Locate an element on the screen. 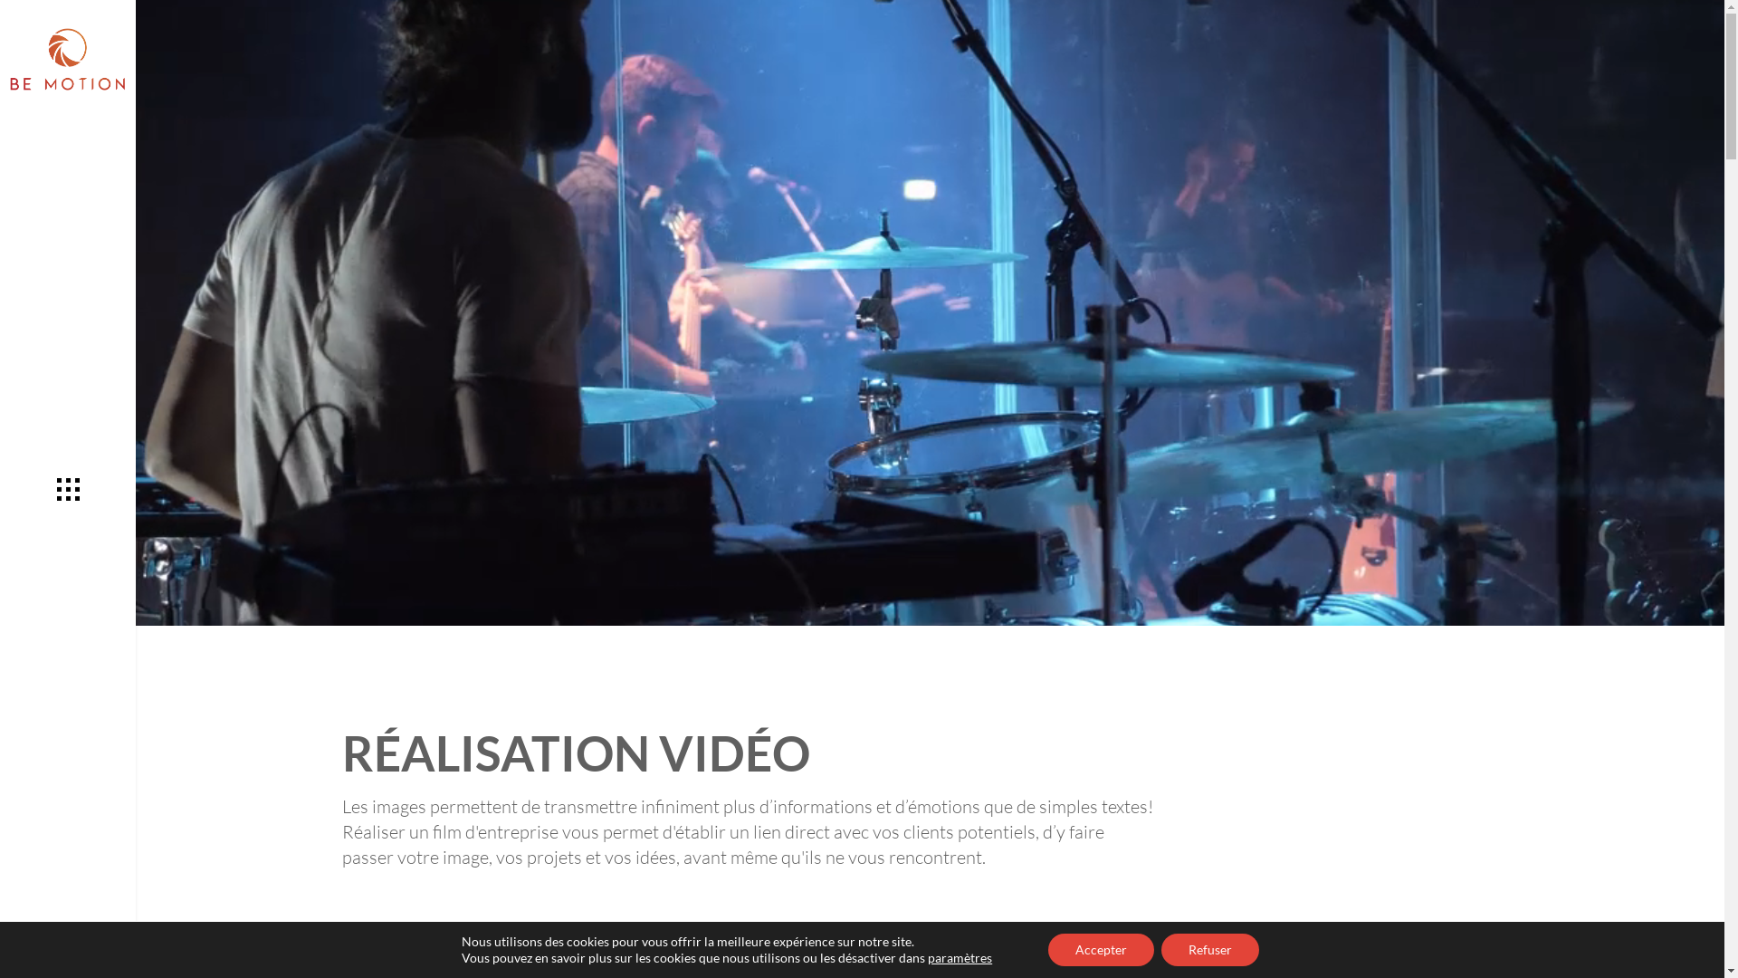 The image size is (1738, 978). Refuser is located at coordinates (1210, 950).